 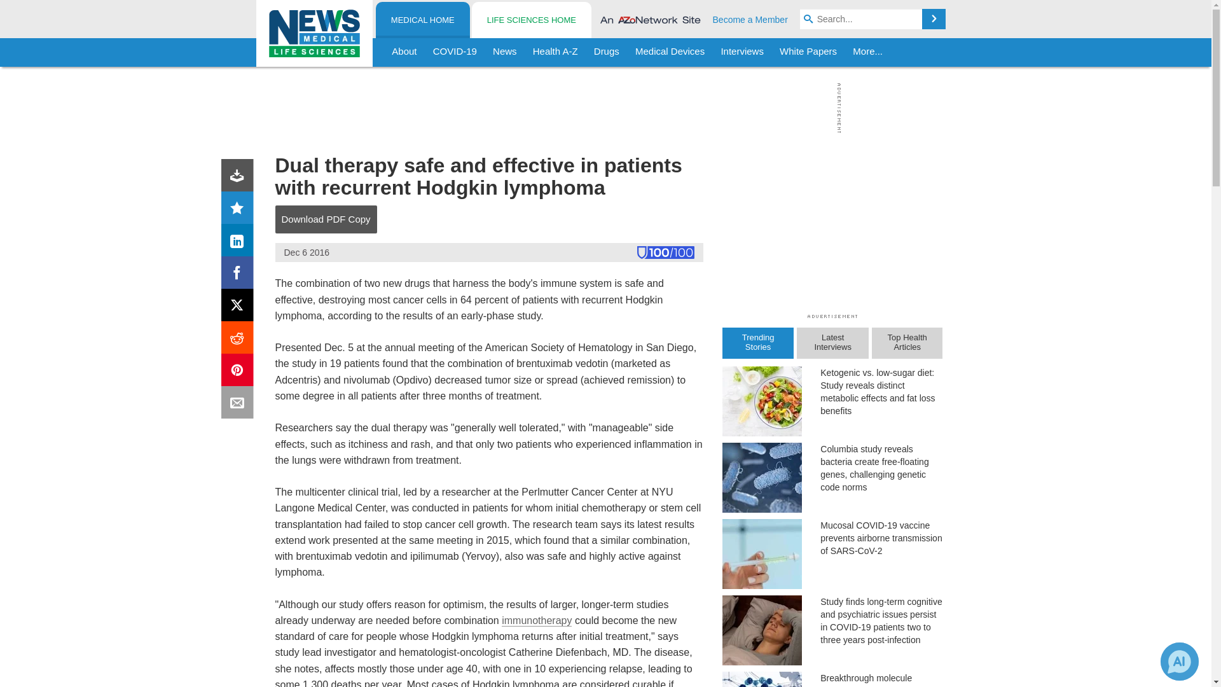 I want to click on Become a Member, so click(x=750, y=19).